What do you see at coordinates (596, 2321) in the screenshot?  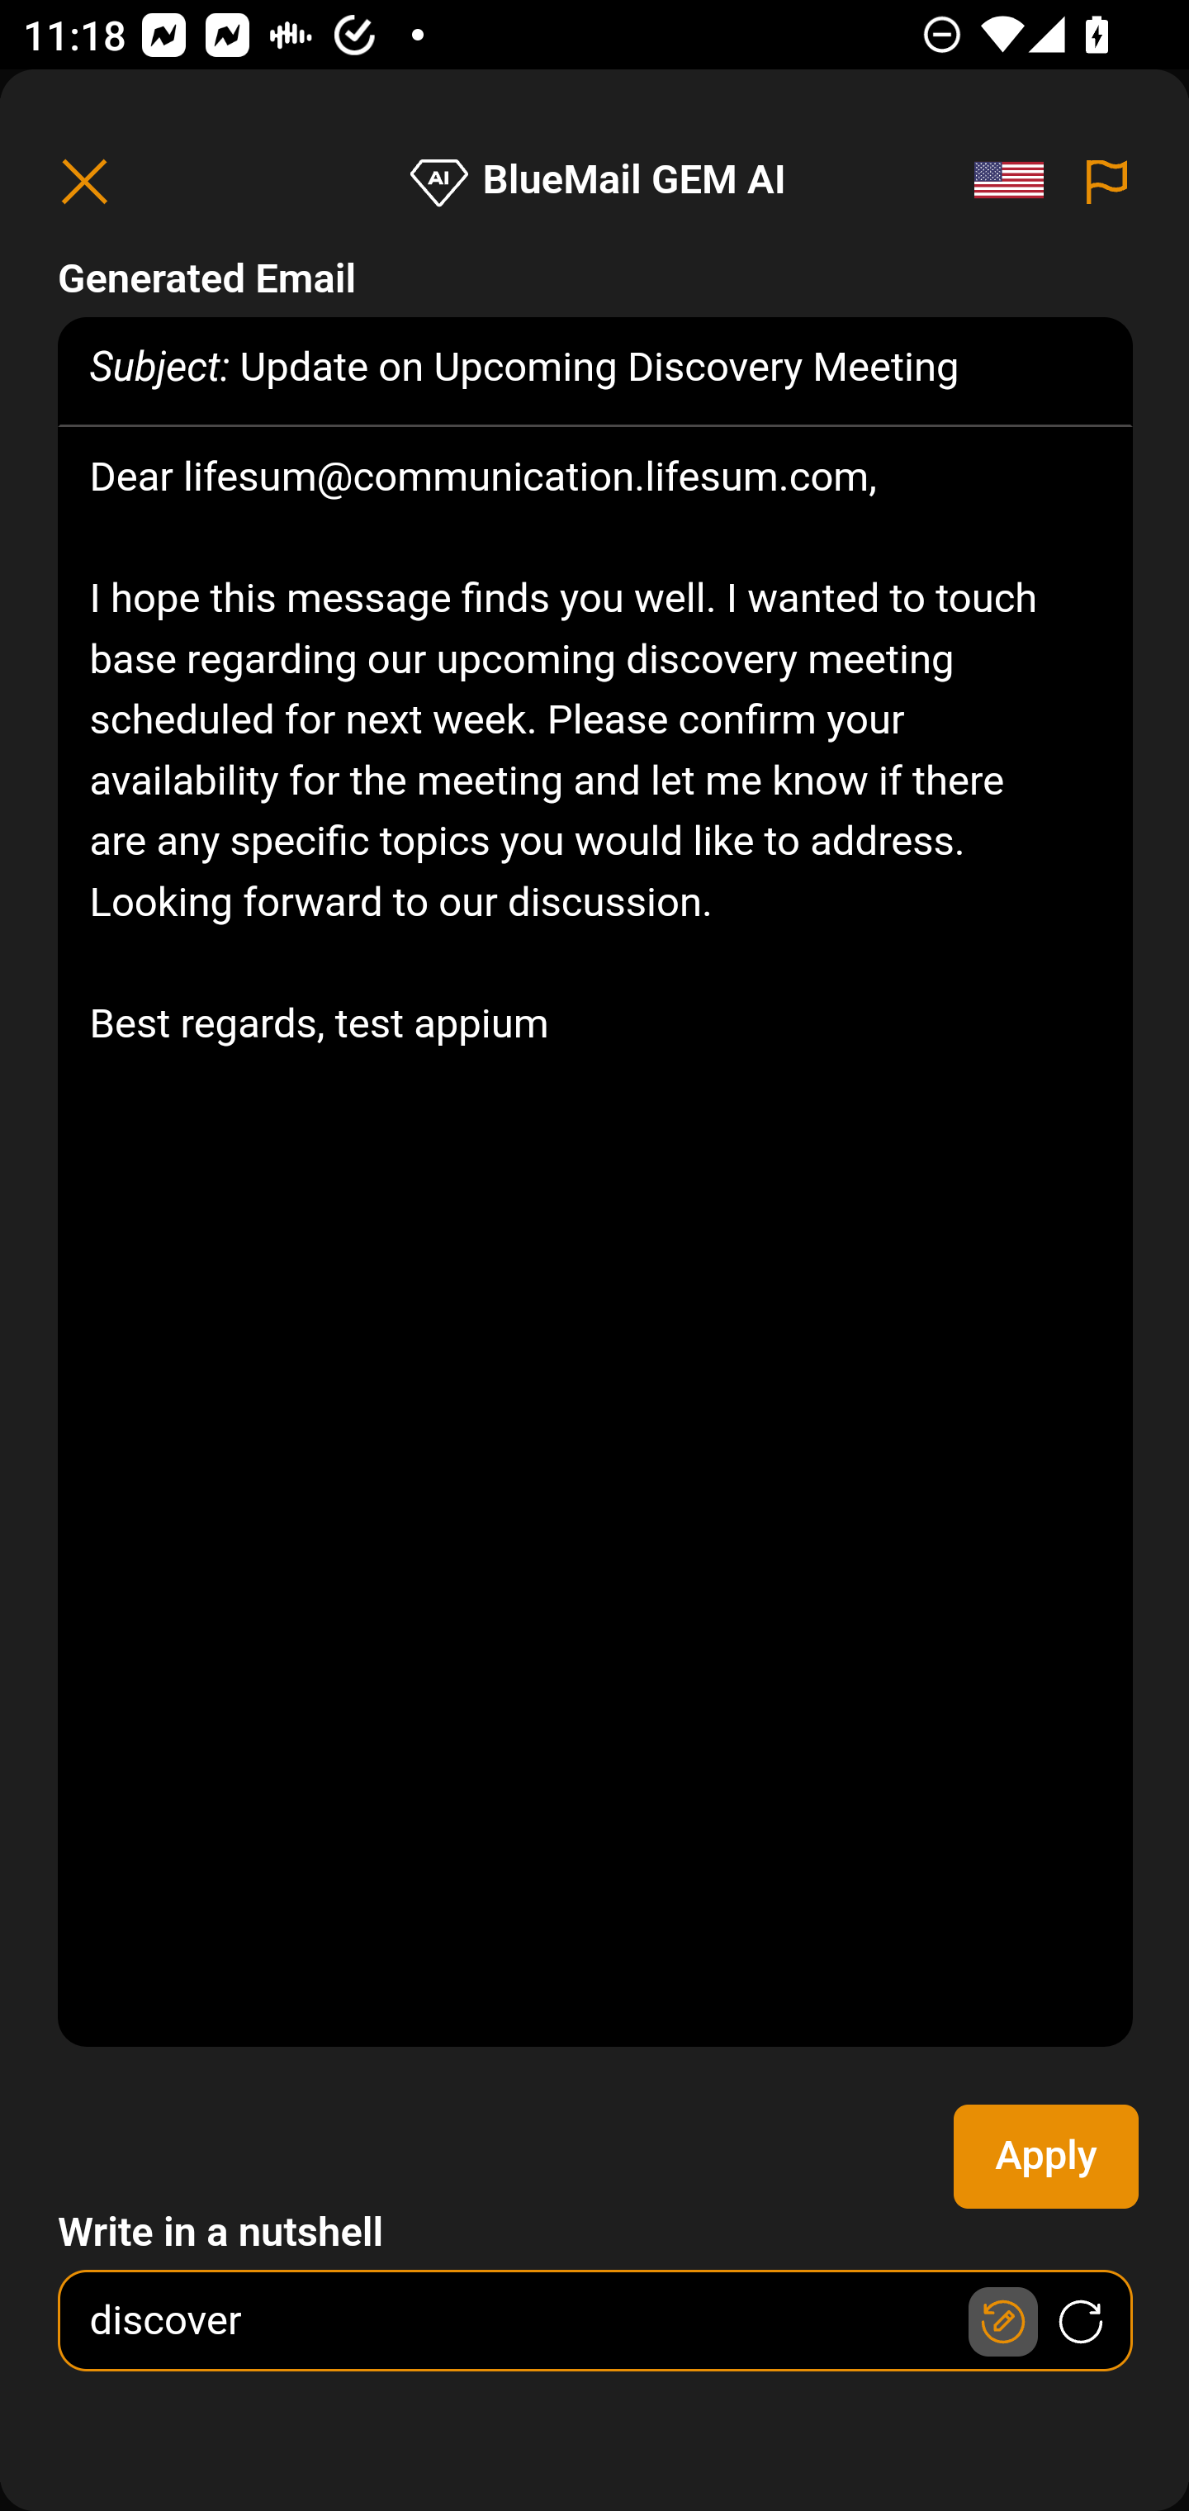 I see `discover` at bounding box center [596, 2321].